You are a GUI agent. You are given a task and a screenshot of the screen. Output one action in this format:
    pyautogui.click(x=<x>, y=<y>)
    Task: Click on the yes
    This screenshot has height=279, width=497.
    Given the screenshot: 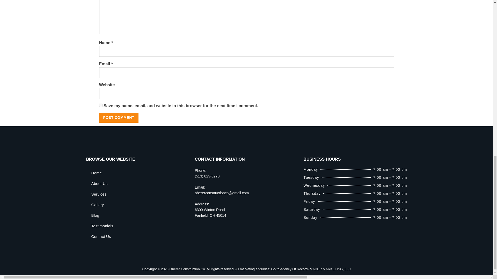 What is the action you would take?
    pyautogui.click(x=100, y=105)
    